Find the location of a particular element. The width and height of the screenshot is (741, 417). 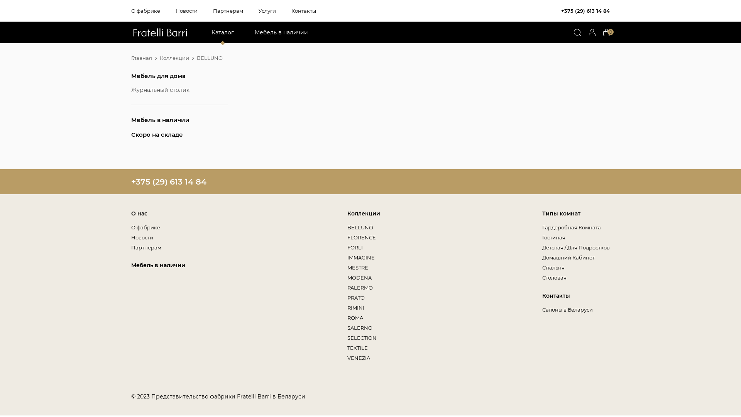

FLORENCE is located at coordinates (461, 46).